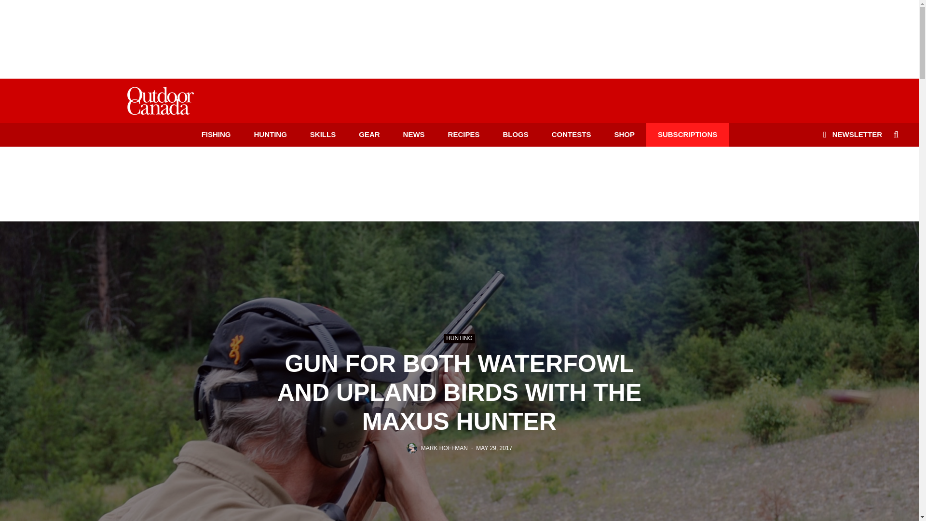  What do you see at coordinates (459, 33) in the screenshot?
I see `3rd party ad content` at bounding box center [459, 33].